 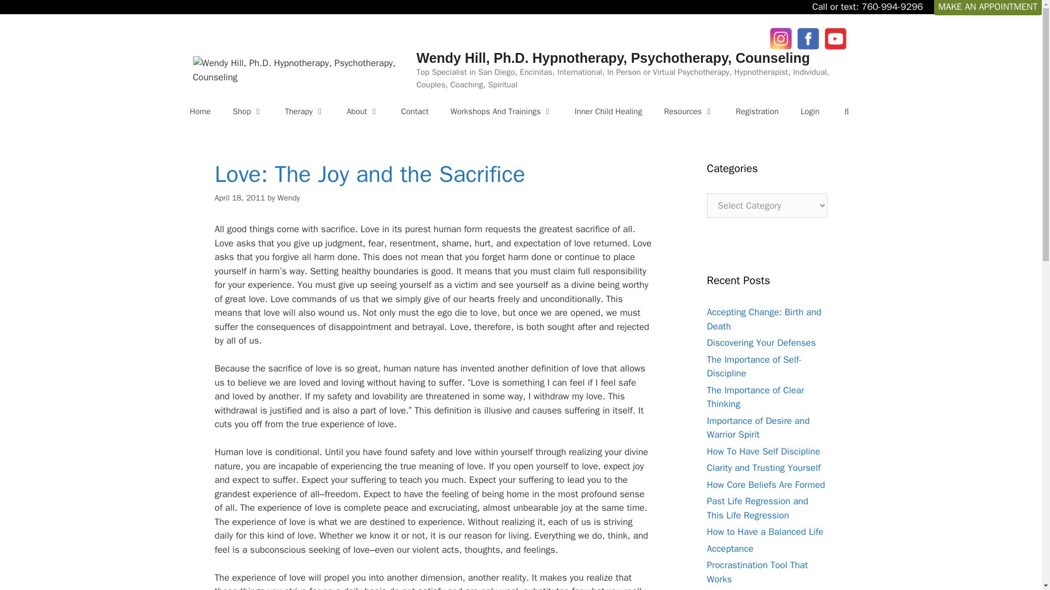 What do you see at coordinates (305, 111) in the screenshot?
I see `Therapy` at bounding box center [305, 111].